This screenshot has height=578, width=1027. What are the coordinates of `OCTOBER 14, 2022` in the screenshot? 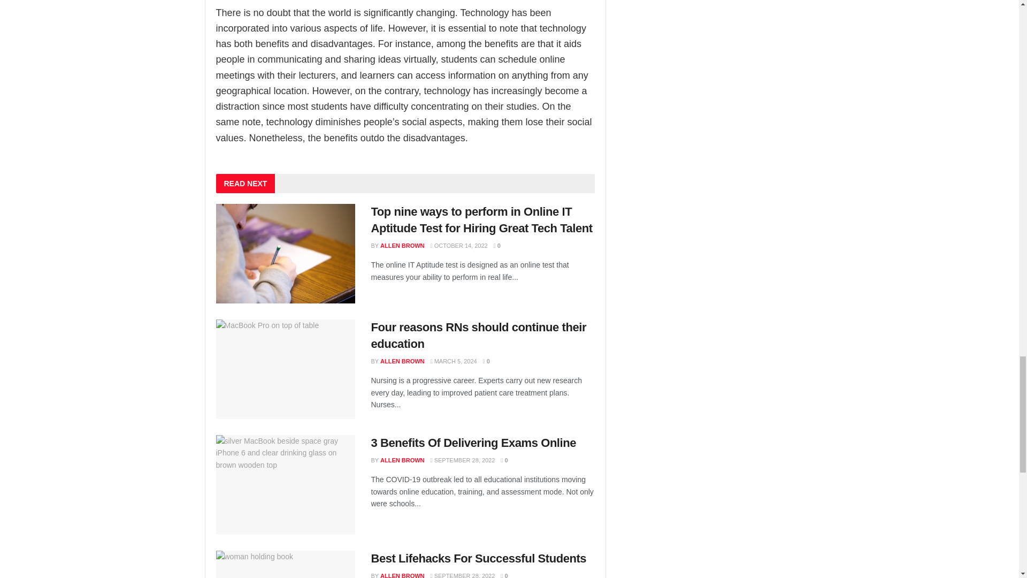 It's located at (459, 245).